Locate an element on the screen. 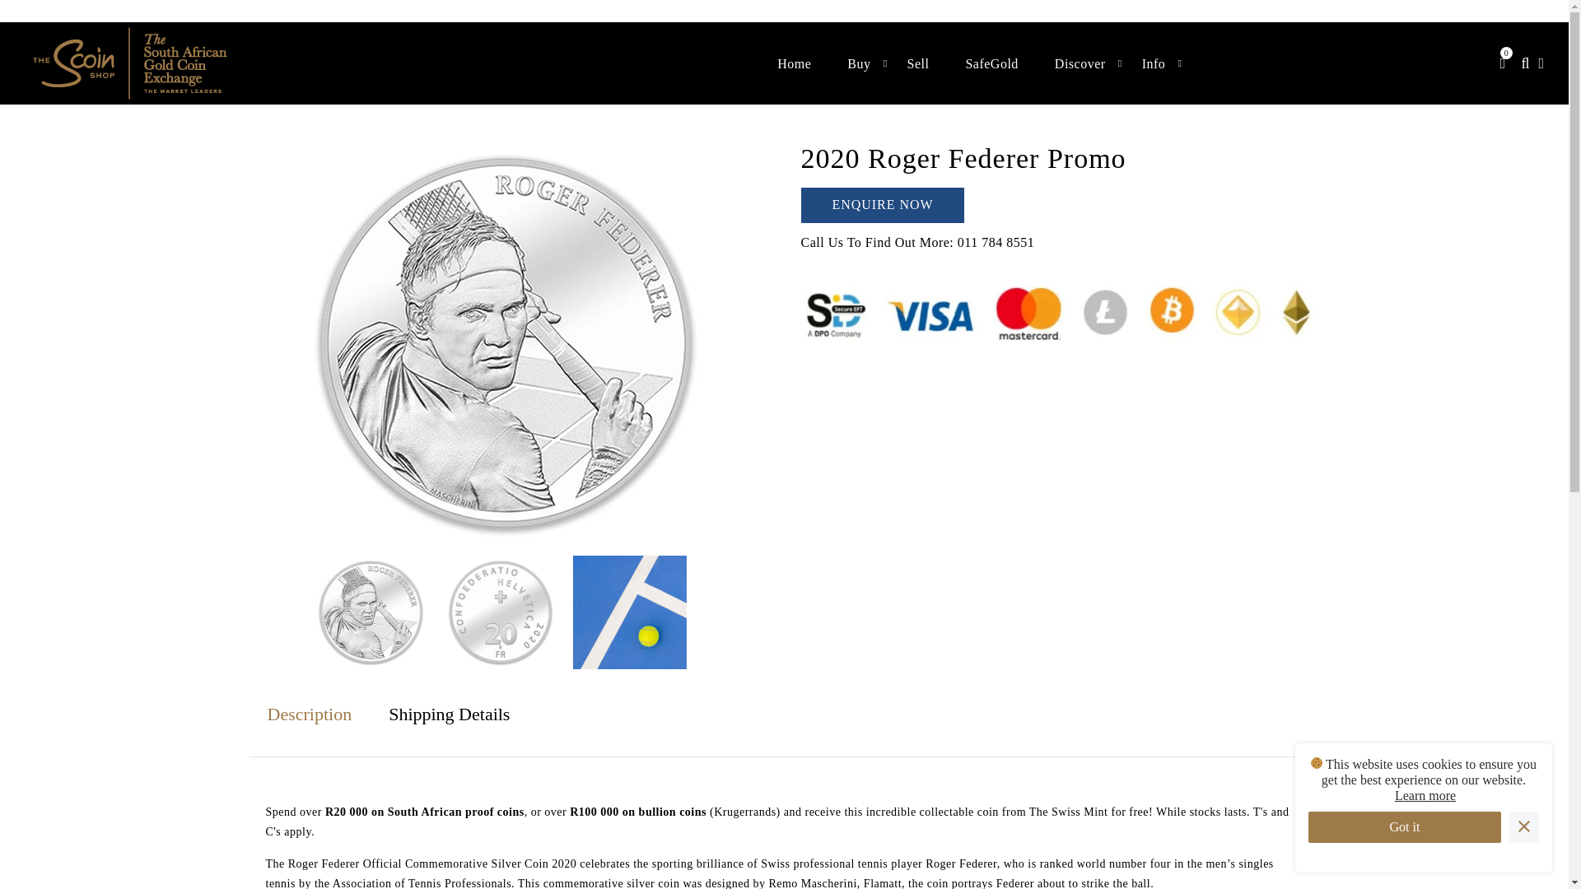  Info is located at coordinates (1154, 63).